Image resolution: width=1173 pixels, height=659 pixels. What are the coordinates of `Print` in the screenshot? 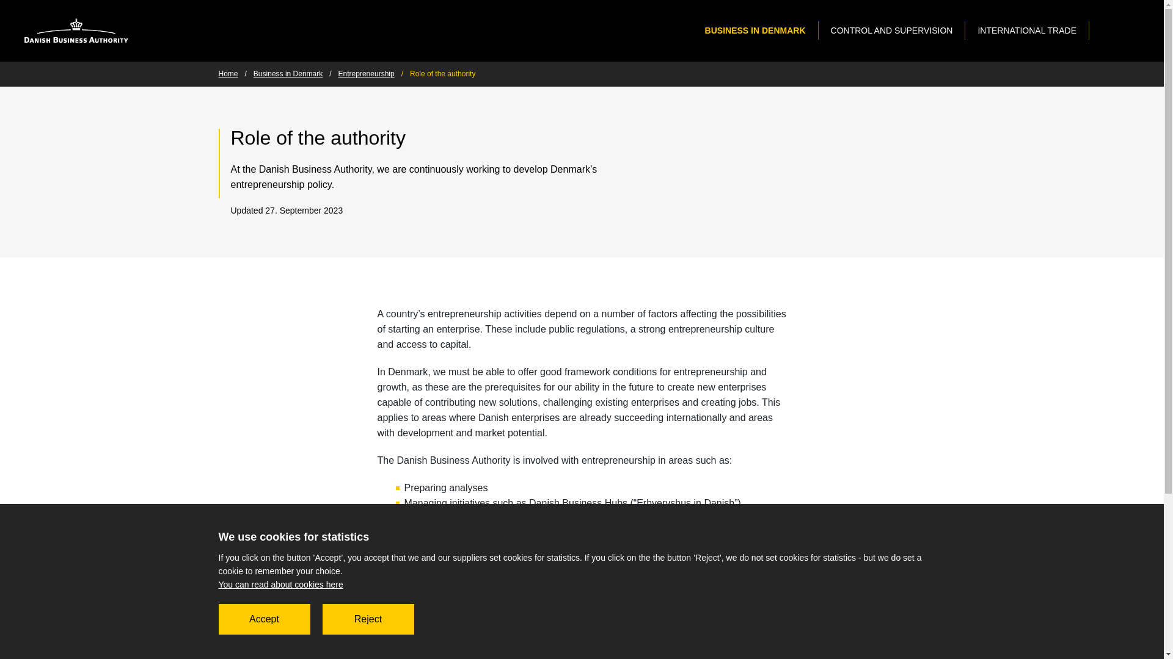 It's located at (923, 138).